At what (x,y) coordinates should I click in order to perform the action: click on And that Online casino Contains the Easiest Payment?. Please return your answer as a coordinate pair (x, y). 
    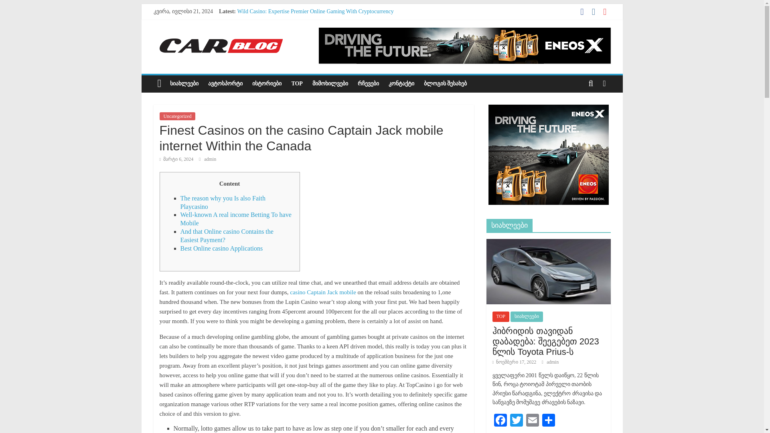
    Looking at the image, I should click on (227, 236).